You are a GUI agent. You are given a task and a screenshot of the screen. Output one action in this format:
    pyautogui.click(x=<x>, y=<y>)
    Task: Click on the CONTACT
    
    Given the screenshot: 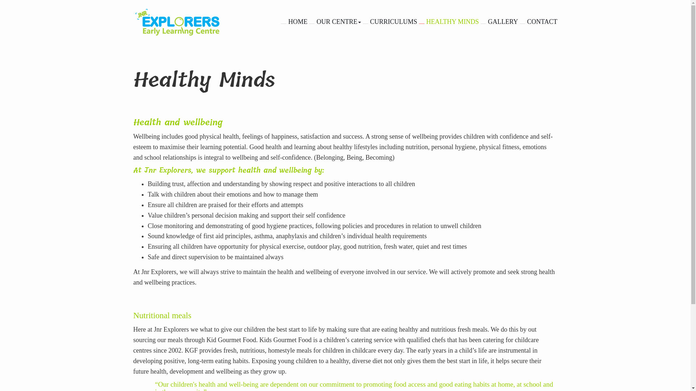 What is the action you would take?
    pyautogui.click(x=538, y=22)
    